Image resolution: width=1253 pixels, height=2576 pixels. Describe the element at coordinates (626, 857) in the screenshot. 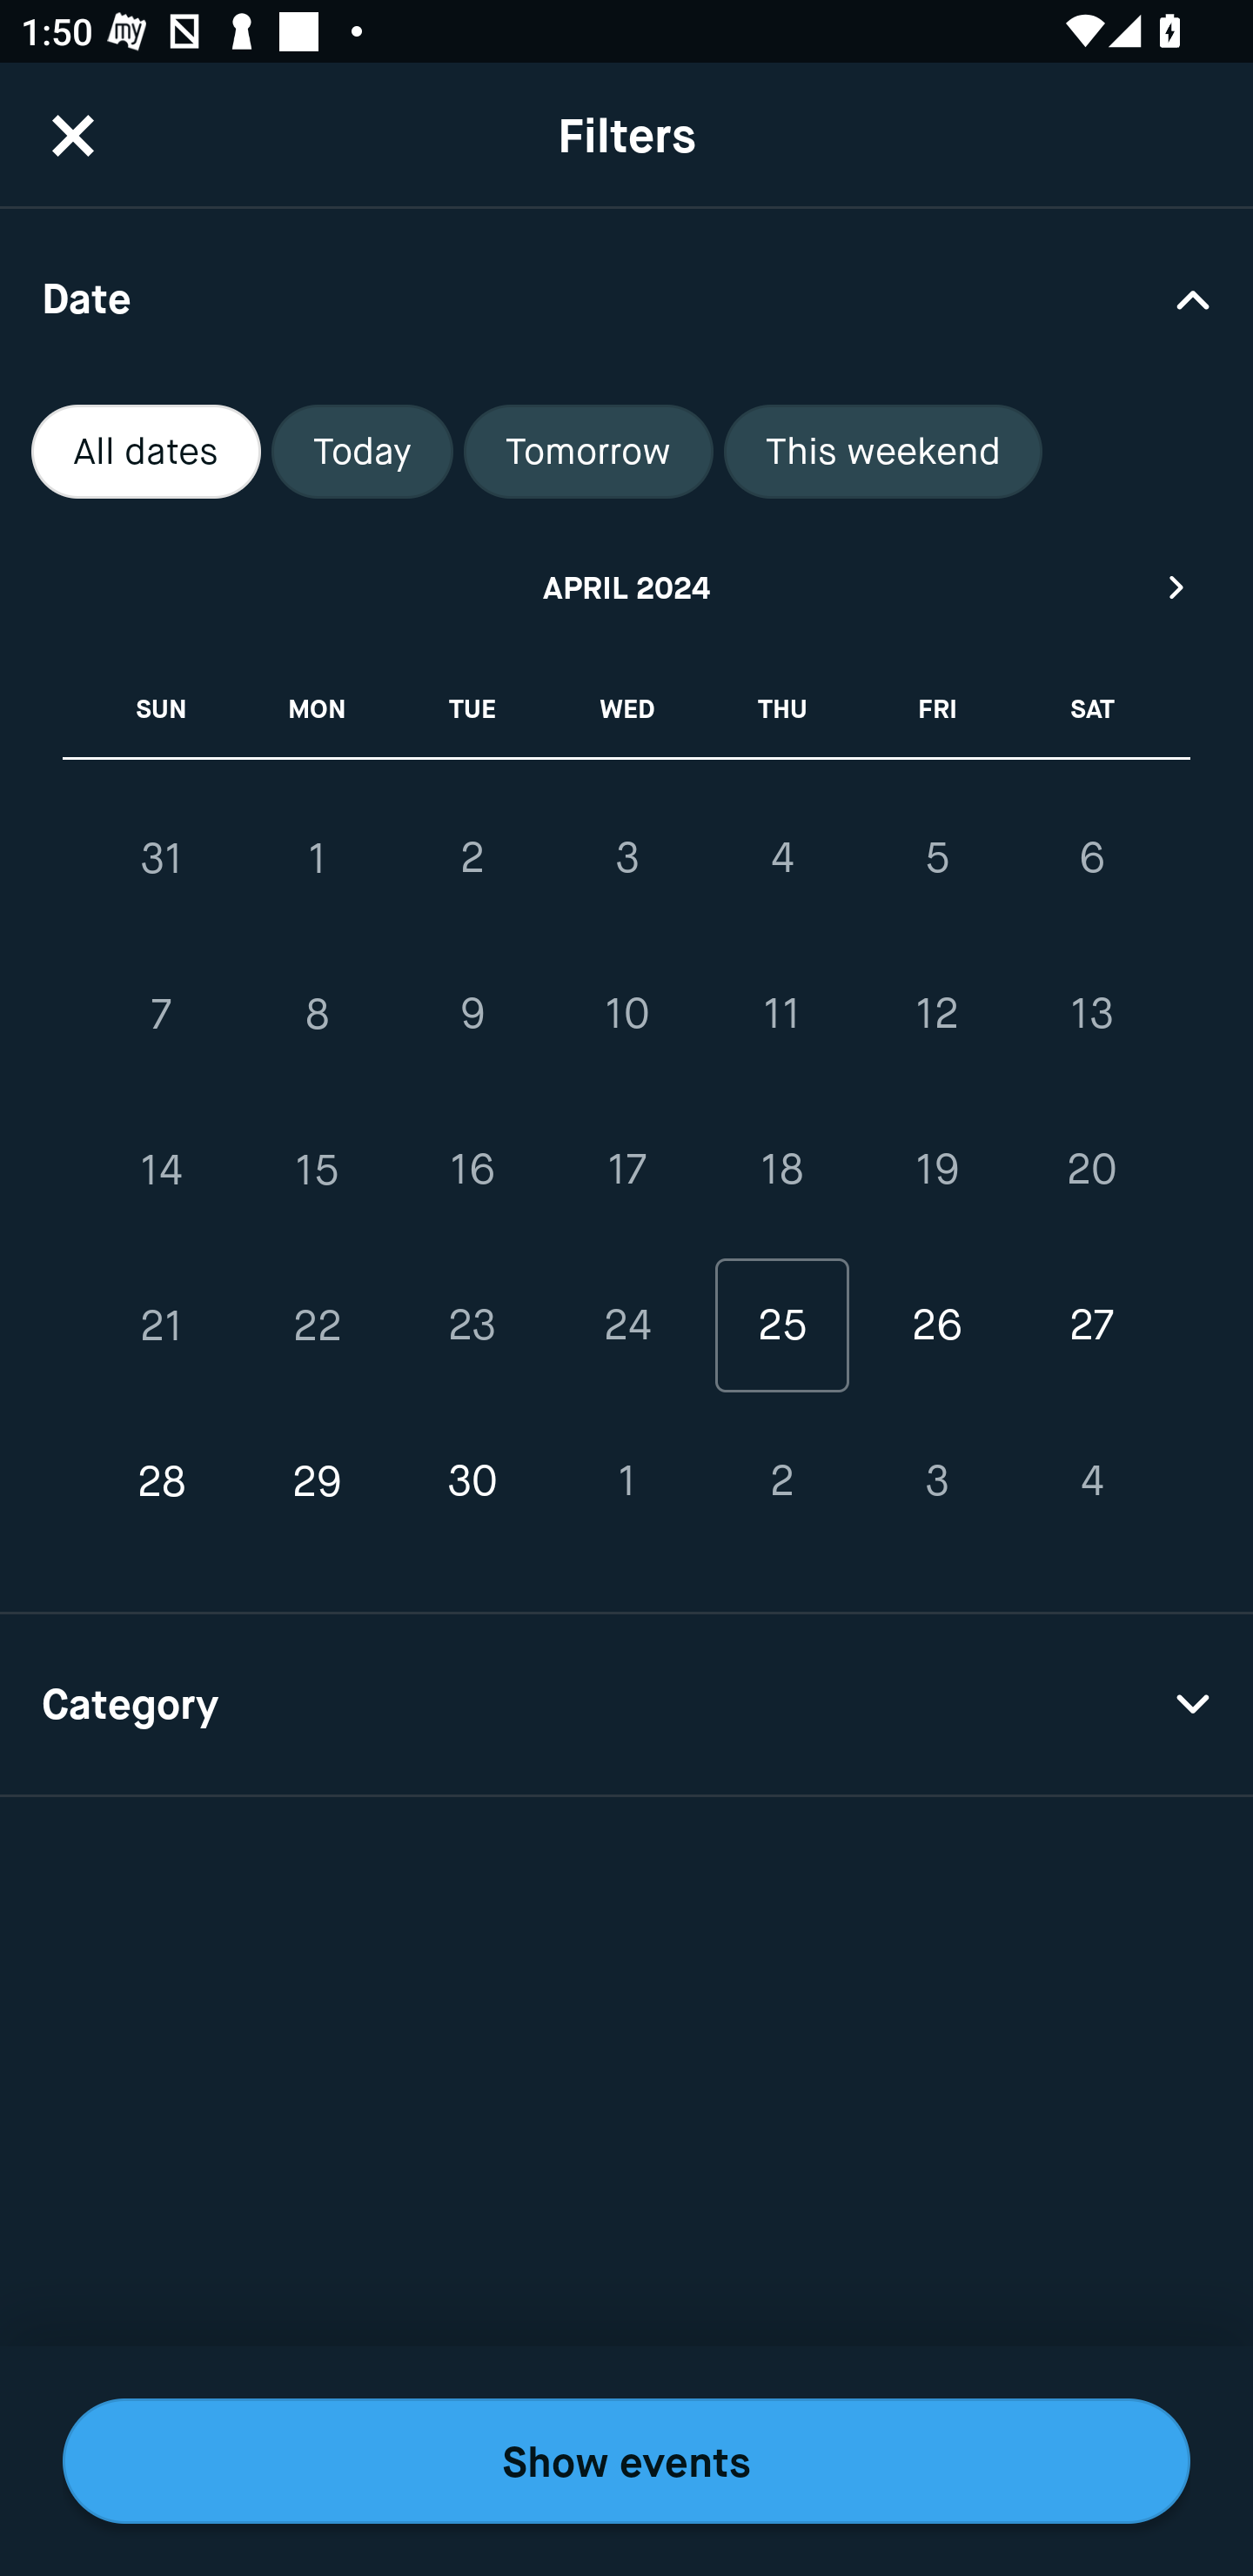

I see `3` at that location.